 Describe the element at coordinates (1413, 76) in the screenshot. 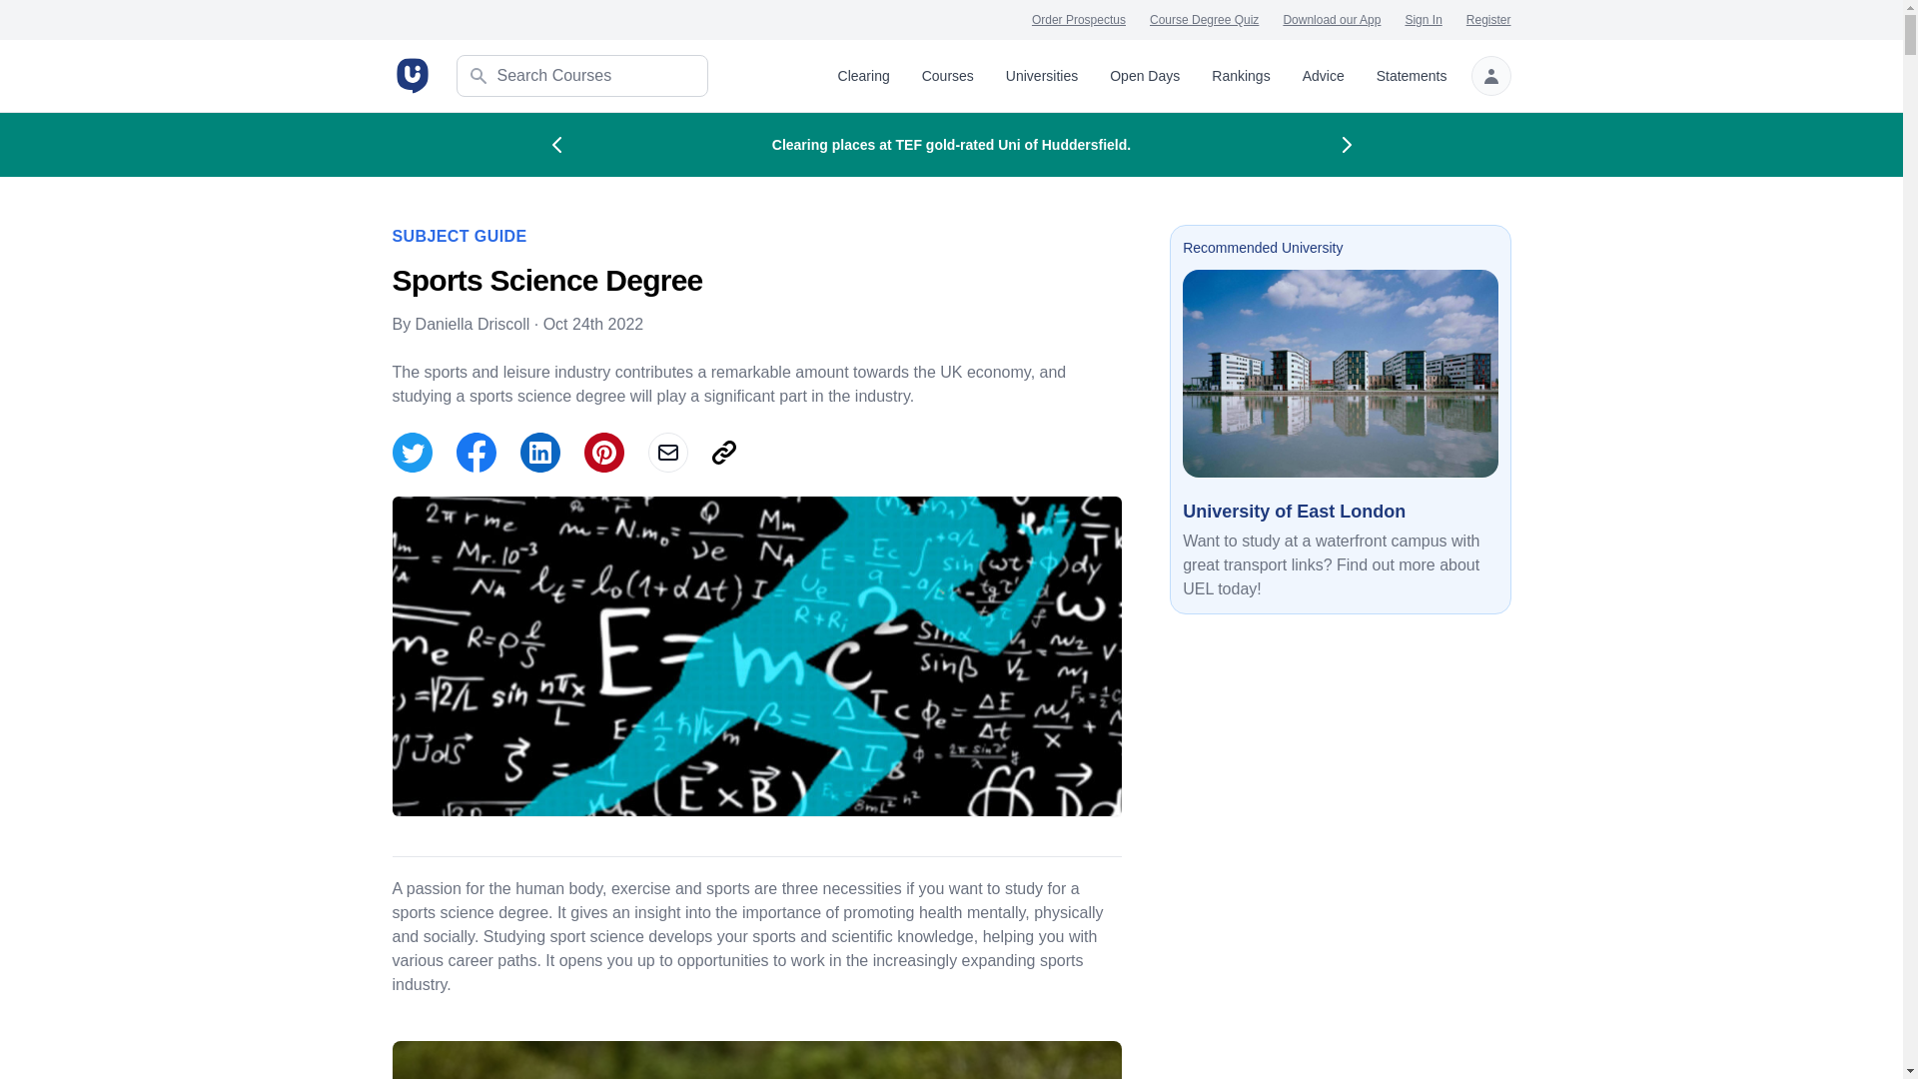

I see `Statements` at that location.